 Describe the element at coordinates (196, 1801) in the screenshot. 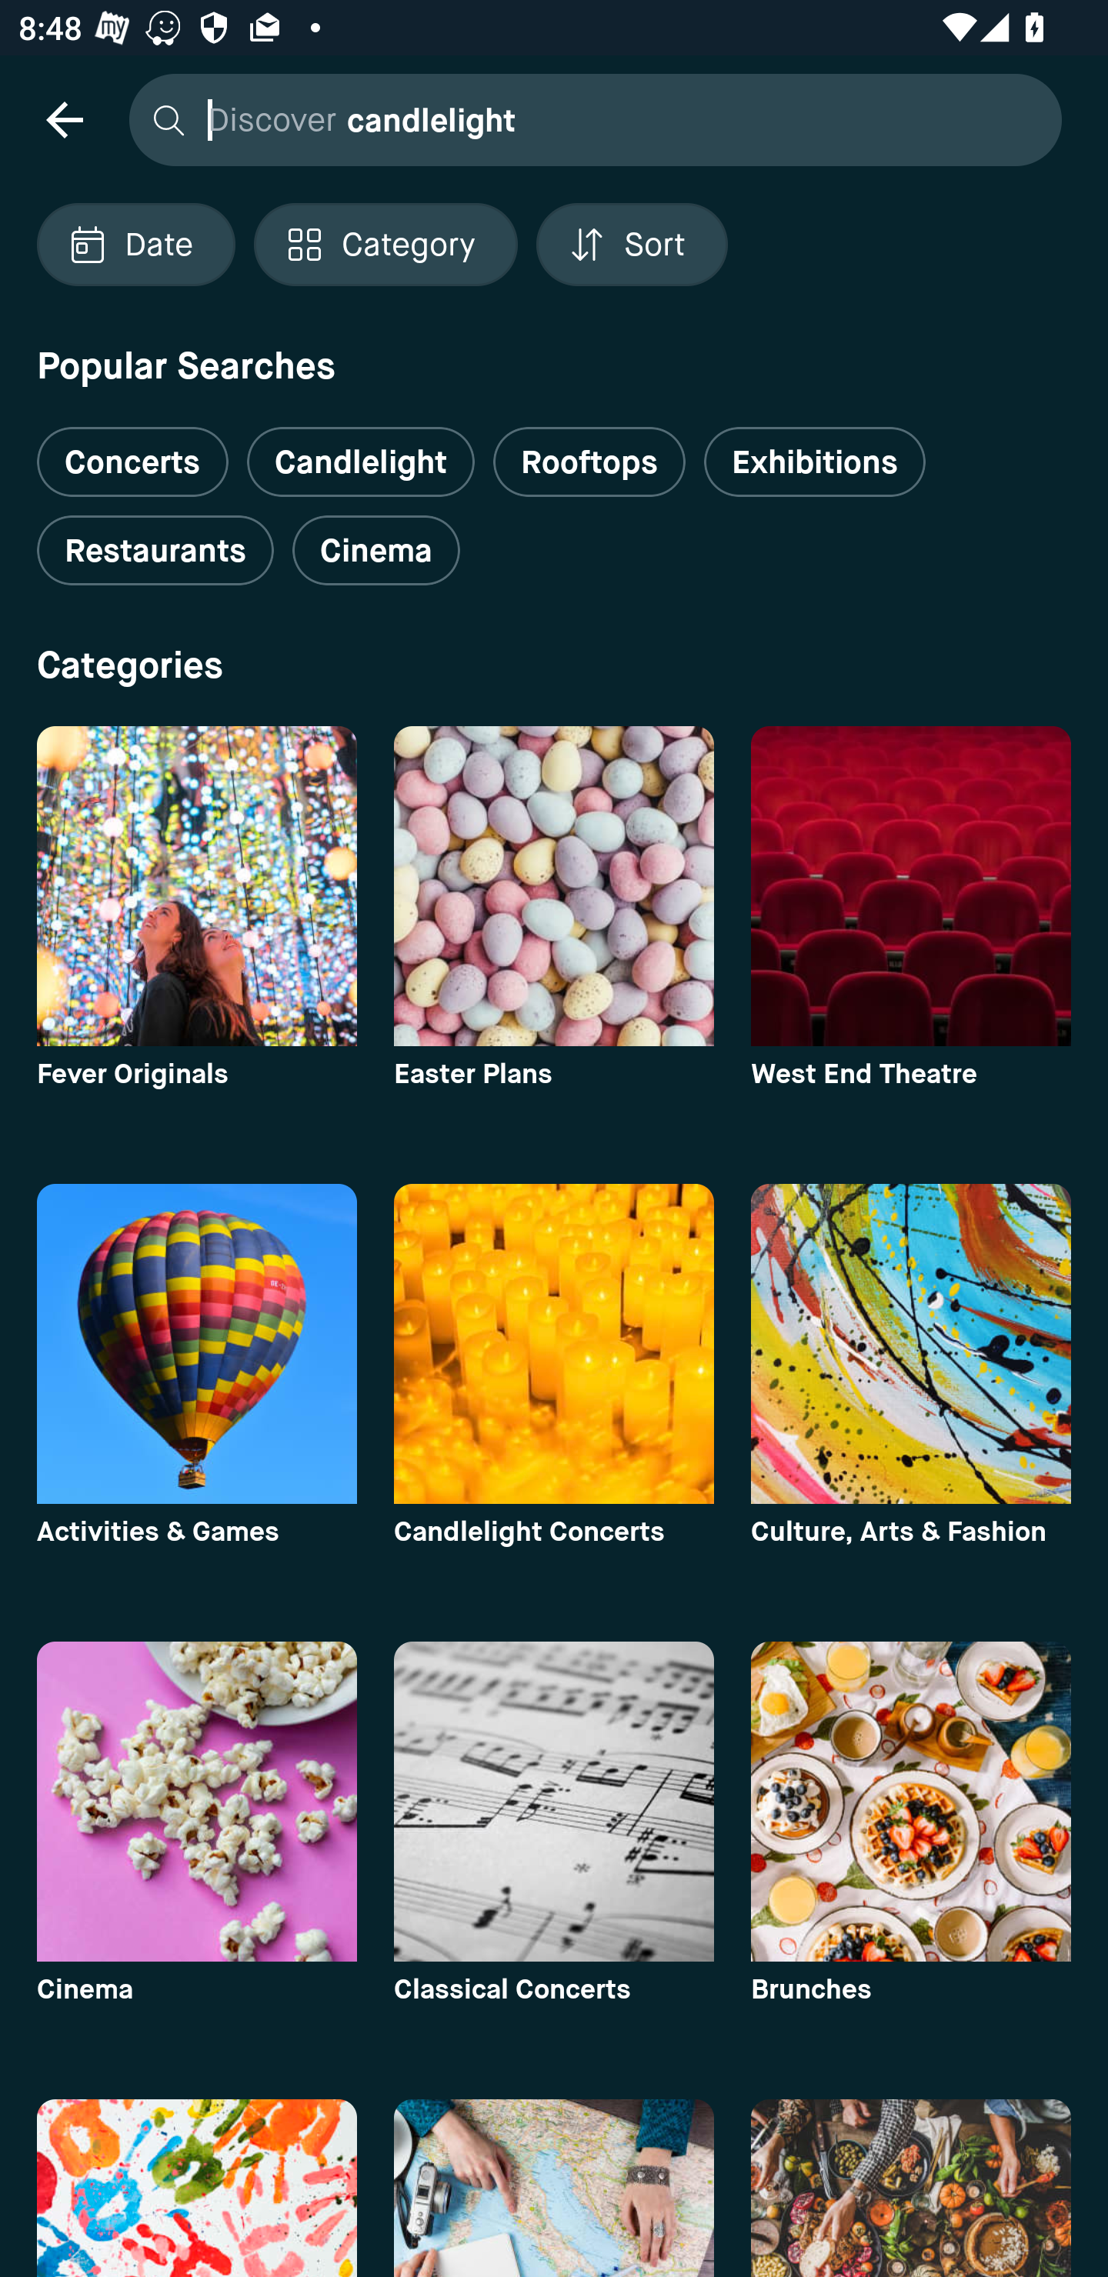

I see `category image` at that location.